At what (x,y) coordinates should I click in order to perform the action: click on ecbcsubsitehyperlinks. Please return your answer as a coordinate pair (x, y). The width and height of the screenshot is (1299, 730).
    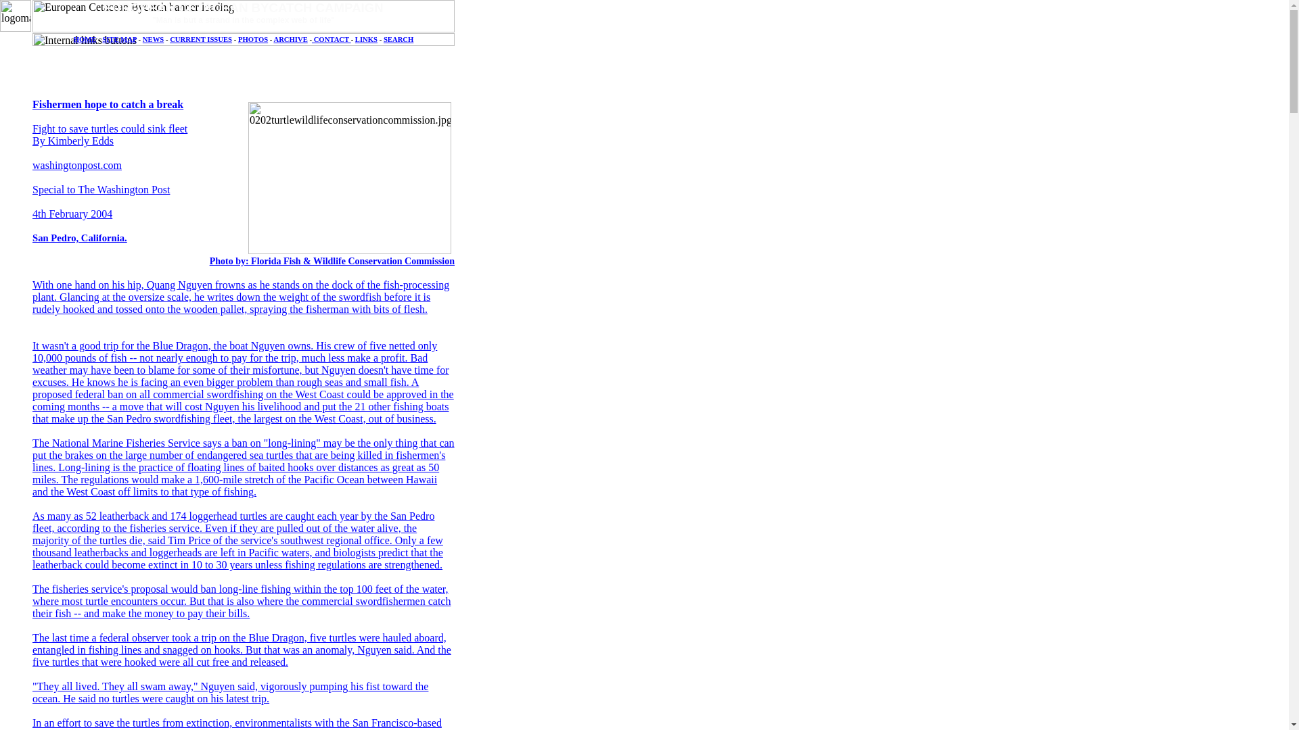
    Looking at the image, I should click on (244, 39).